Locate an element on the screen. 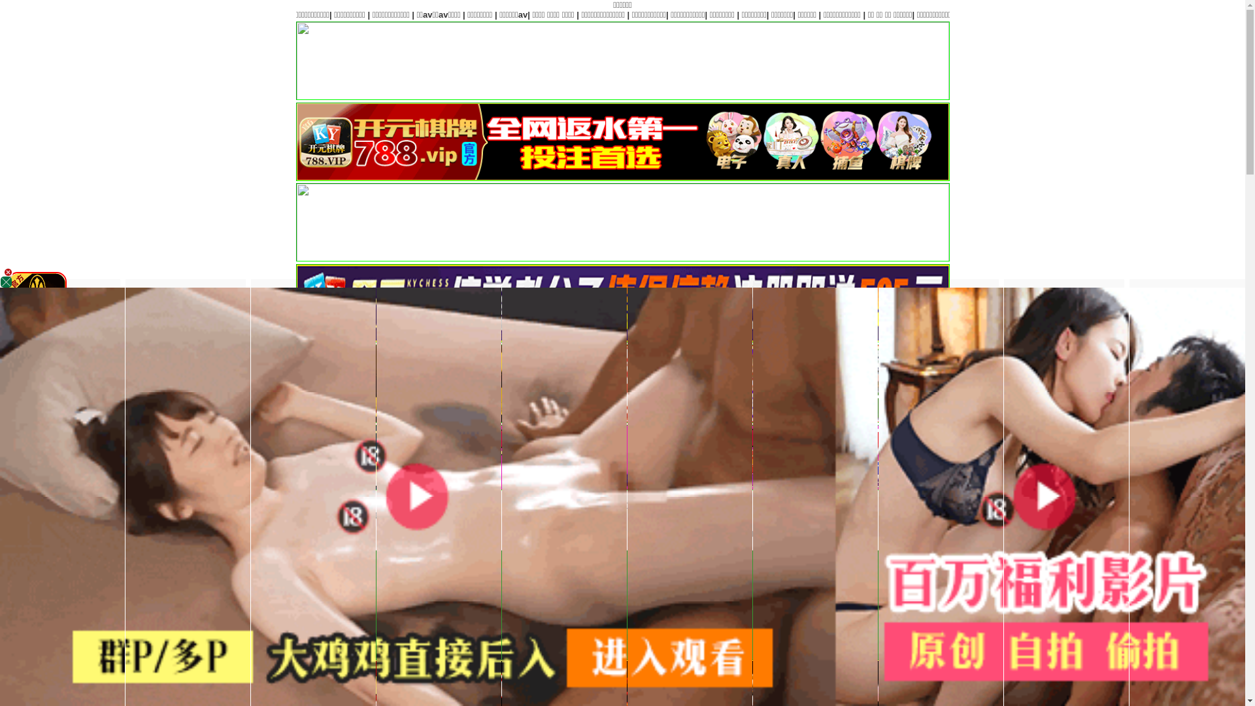 This screenshot has width=1255, height=706. | is located at coordinates (934, 14).